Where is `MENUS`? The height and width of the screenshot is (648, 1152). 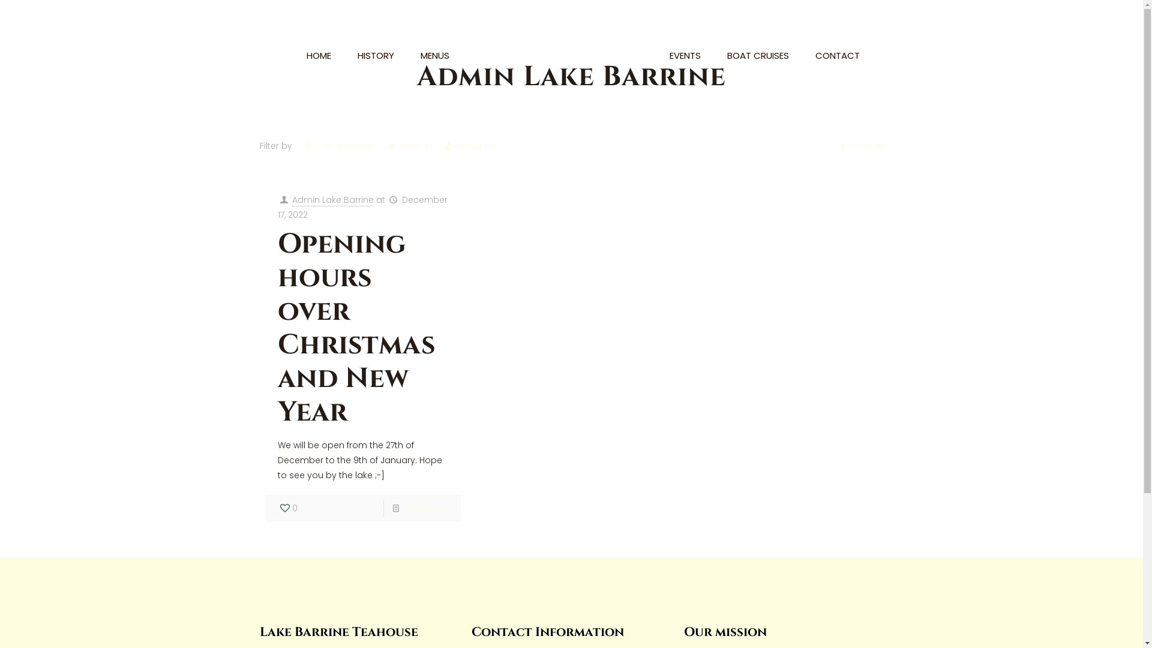 MENUS is located at coordinates (435, 55).